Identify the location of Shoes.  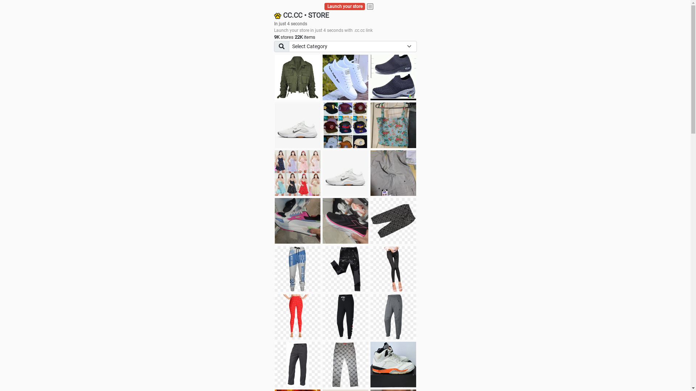
(345, 173).